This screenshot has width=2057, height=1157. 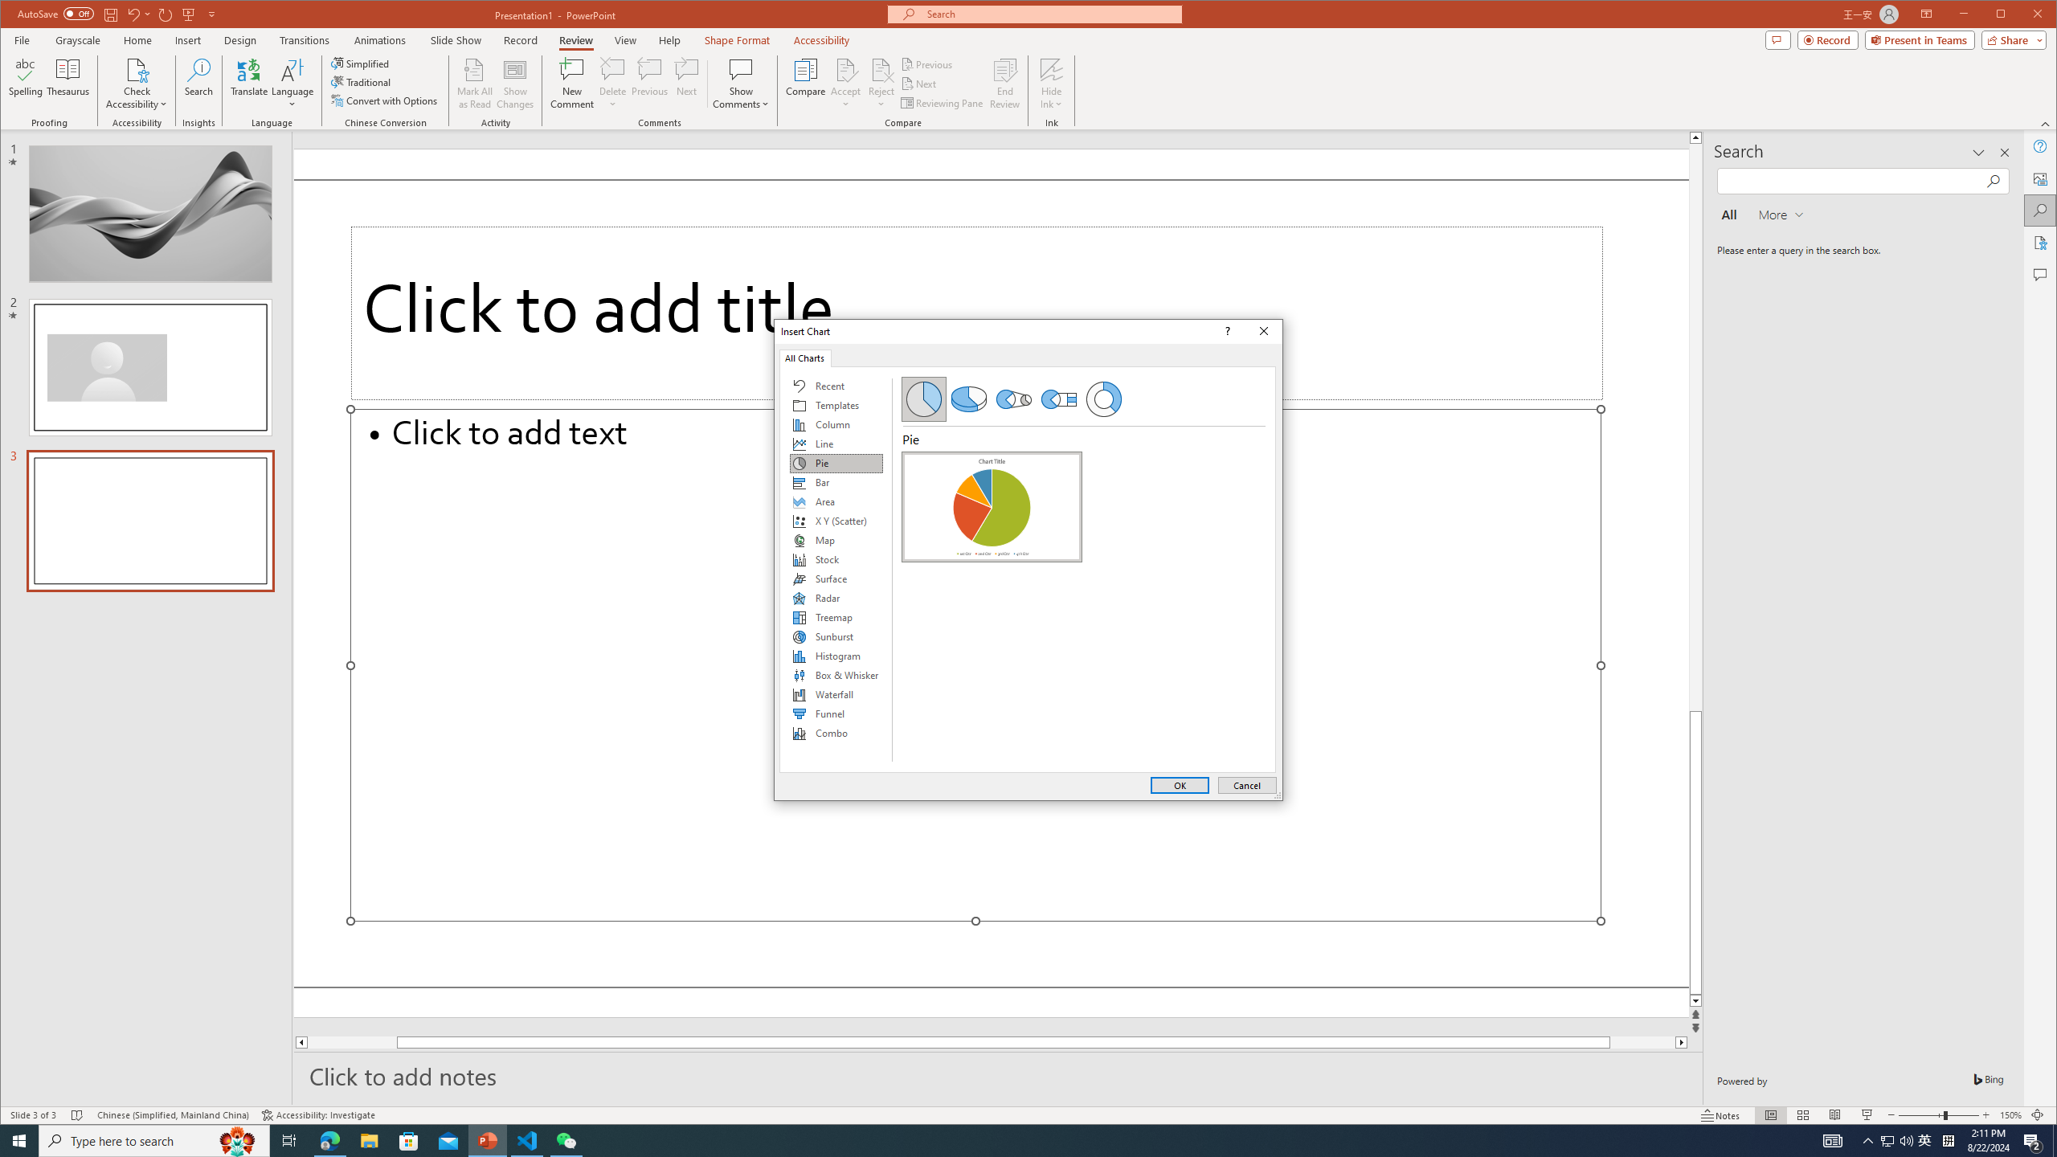 I want to click on Show Changes, so click(x=516, y=84).